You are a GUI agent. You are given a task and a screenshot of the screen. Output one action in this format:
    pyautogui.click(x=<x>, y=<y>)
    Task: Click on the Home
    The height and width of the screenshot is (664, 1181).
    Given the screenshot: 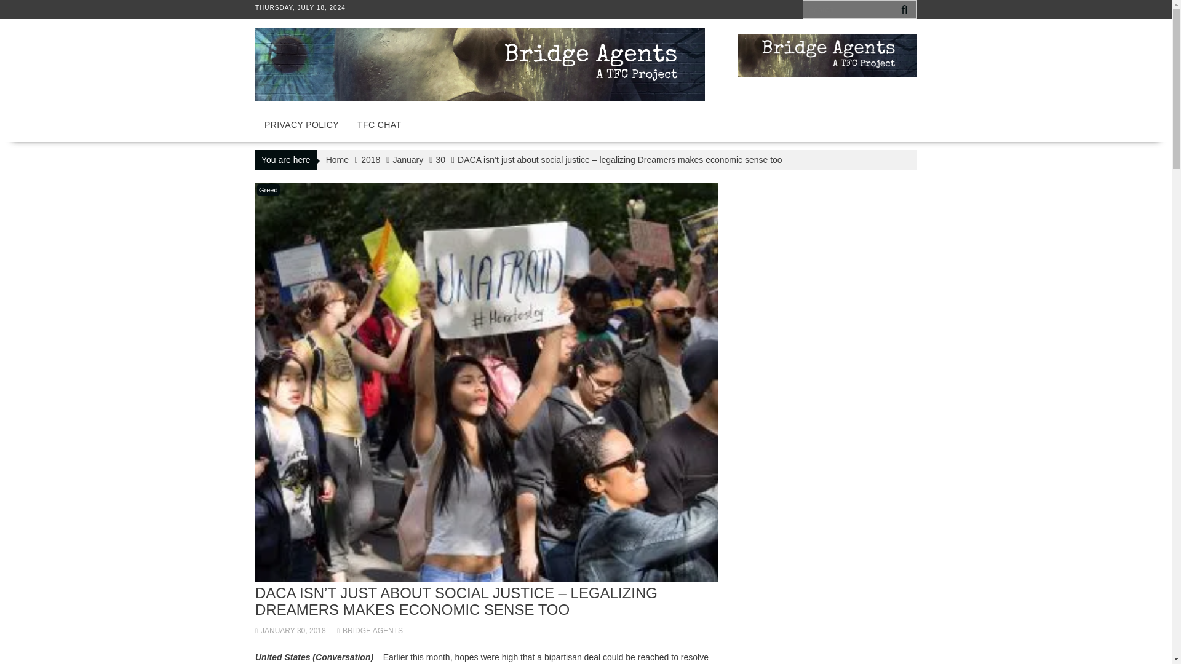 What is the action you would take?
    pyautogui.click(x=337, y=159)
    